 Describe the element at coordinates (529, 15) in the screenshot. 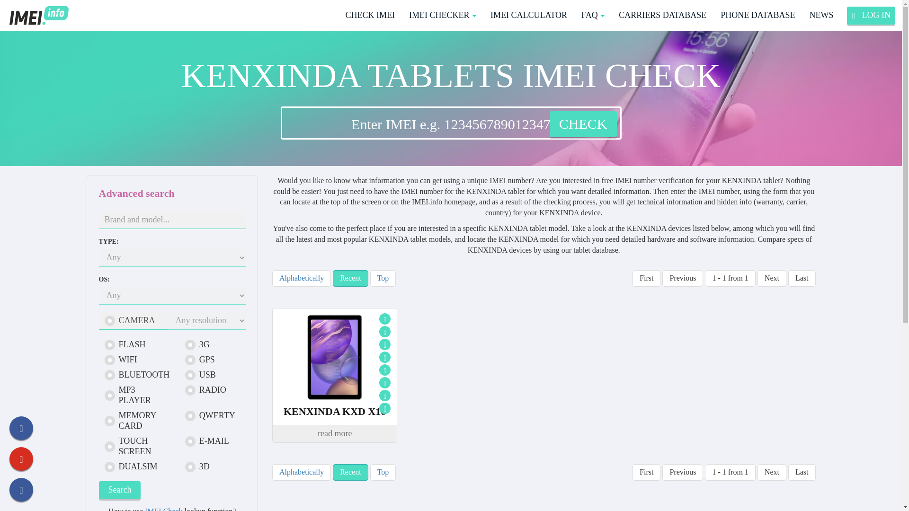

I see `IMEI CALCULATOR` at that location.